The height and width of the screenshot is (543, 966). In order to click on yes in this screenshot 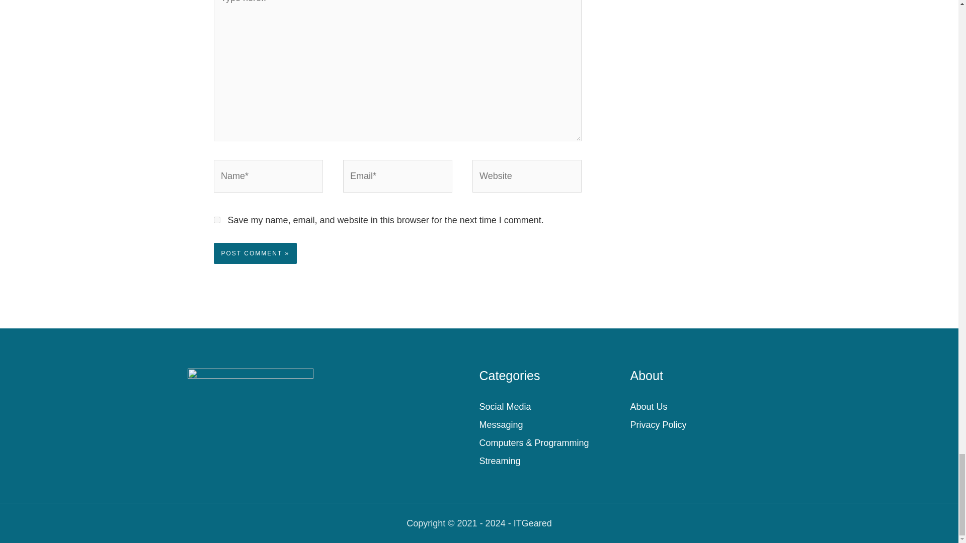, I will do `click(216, 219)`.